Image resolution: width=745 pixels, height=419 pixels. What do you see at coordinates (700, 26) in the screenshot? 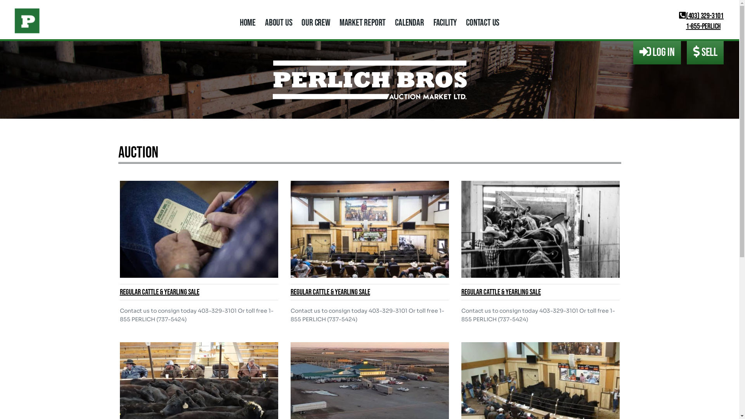
I see `1-855-PERLICH` at bounding box center [700, 26].